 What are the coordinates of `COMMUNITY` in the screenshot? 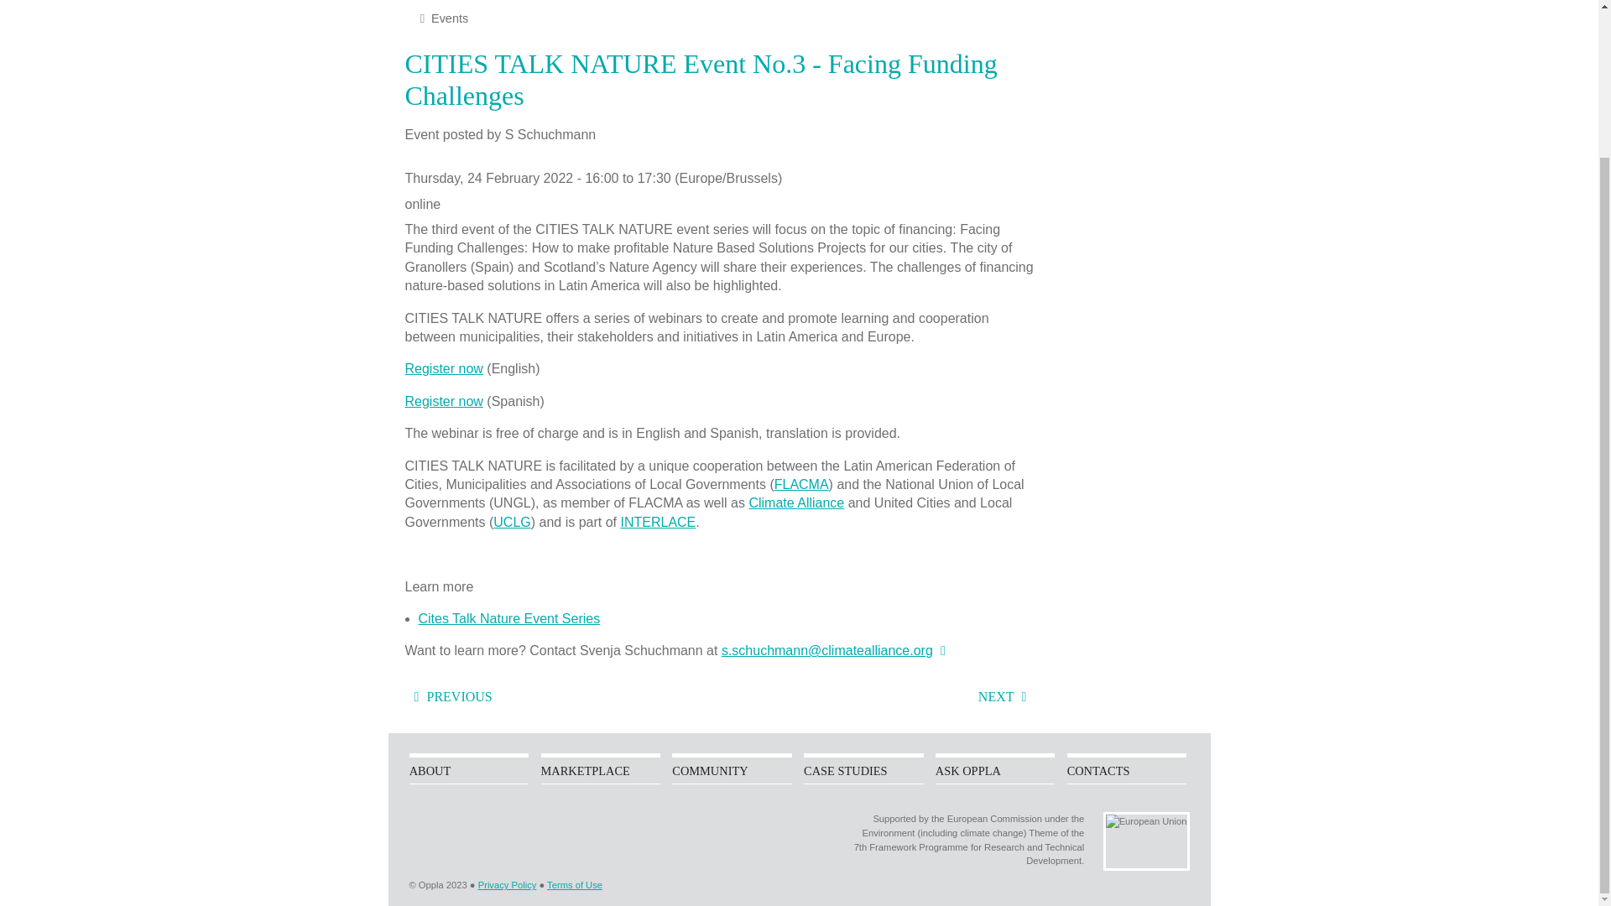 It's located at (732, 770).